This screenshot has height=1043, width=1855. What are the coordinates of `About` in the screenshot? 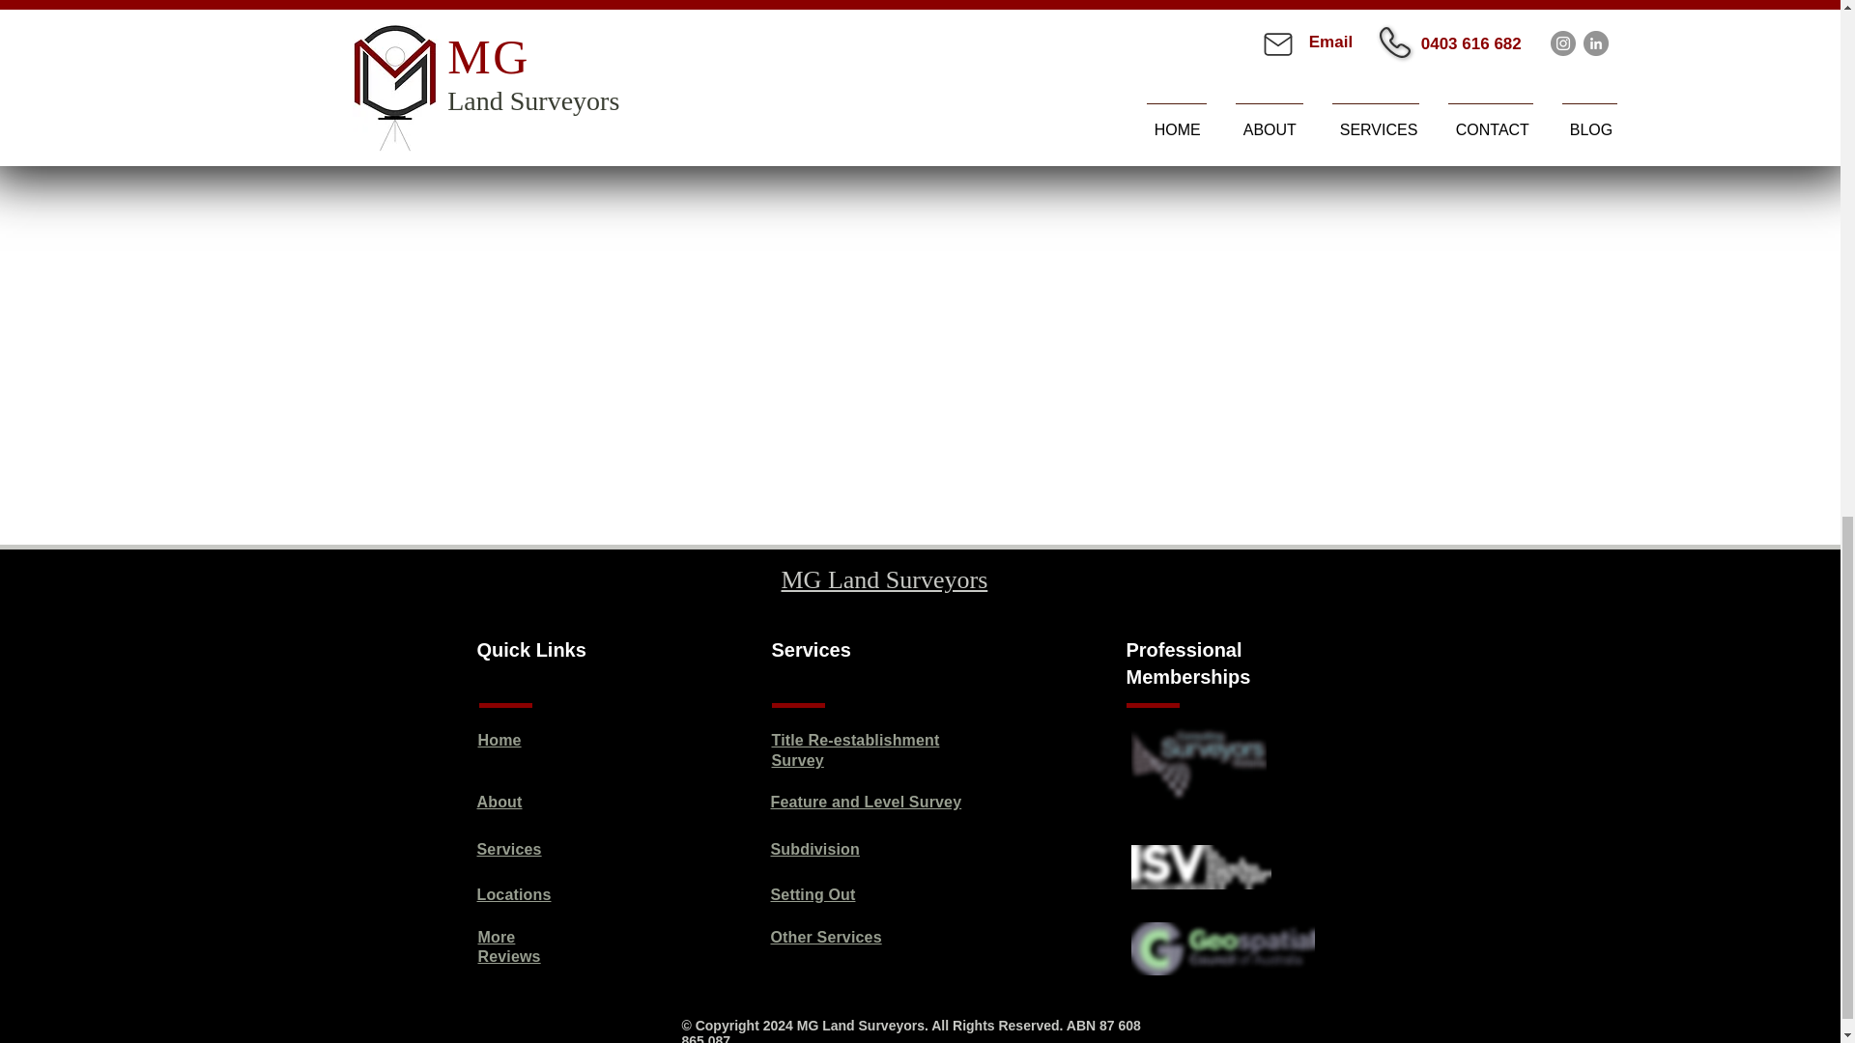 It's located at (499, 802).